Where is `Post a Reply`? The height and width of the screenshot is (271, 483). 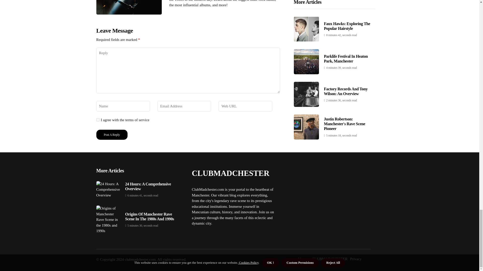 Post a Reply is located at coordinates (112, 135).